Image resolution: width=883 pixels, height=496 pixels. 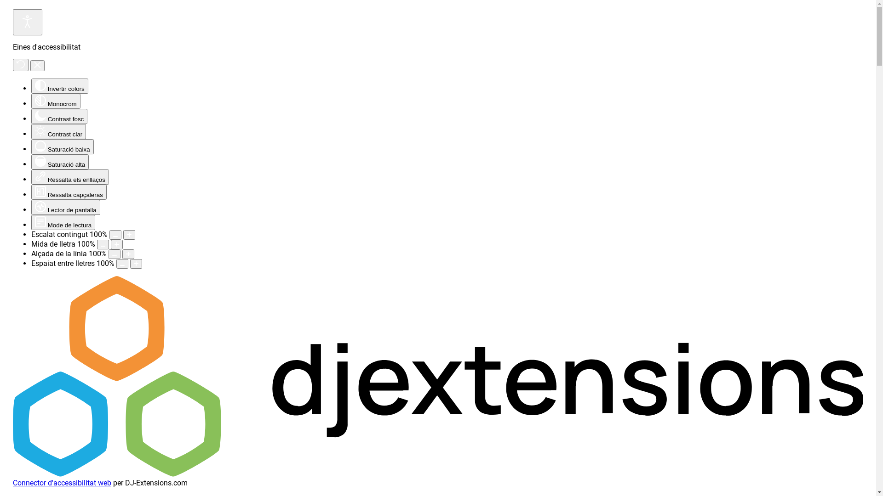 I want to click on Contrast fosc, so click(x=59, y=117).